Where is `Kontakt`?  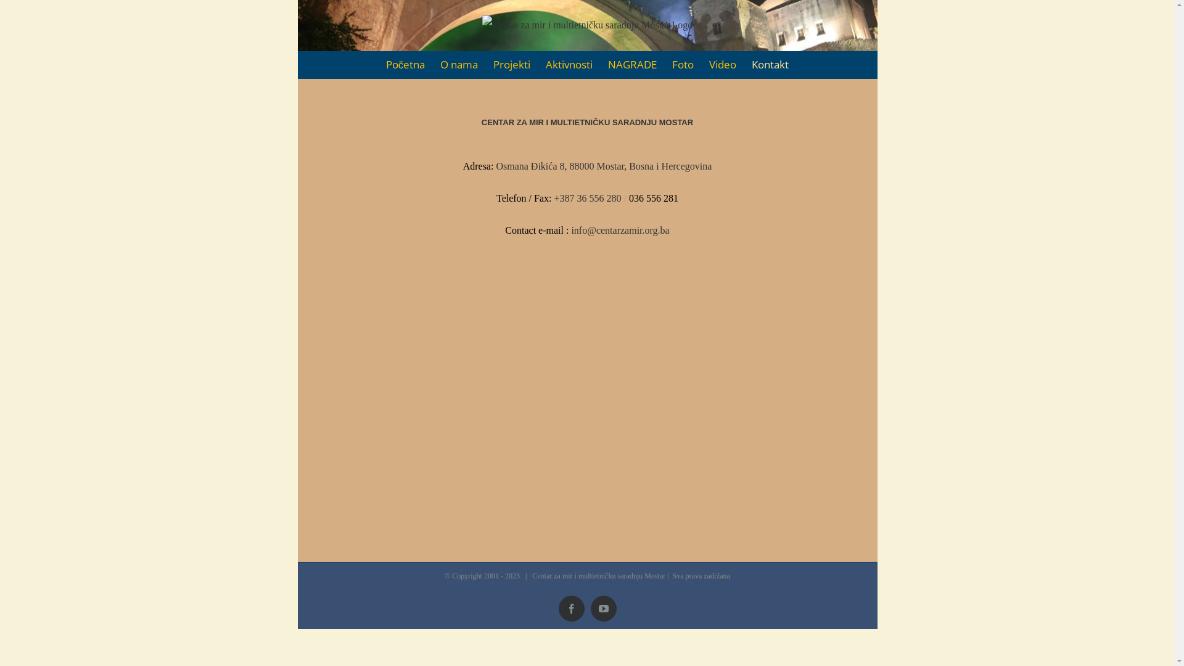 Kontakt is located at coordinates (770, 65).